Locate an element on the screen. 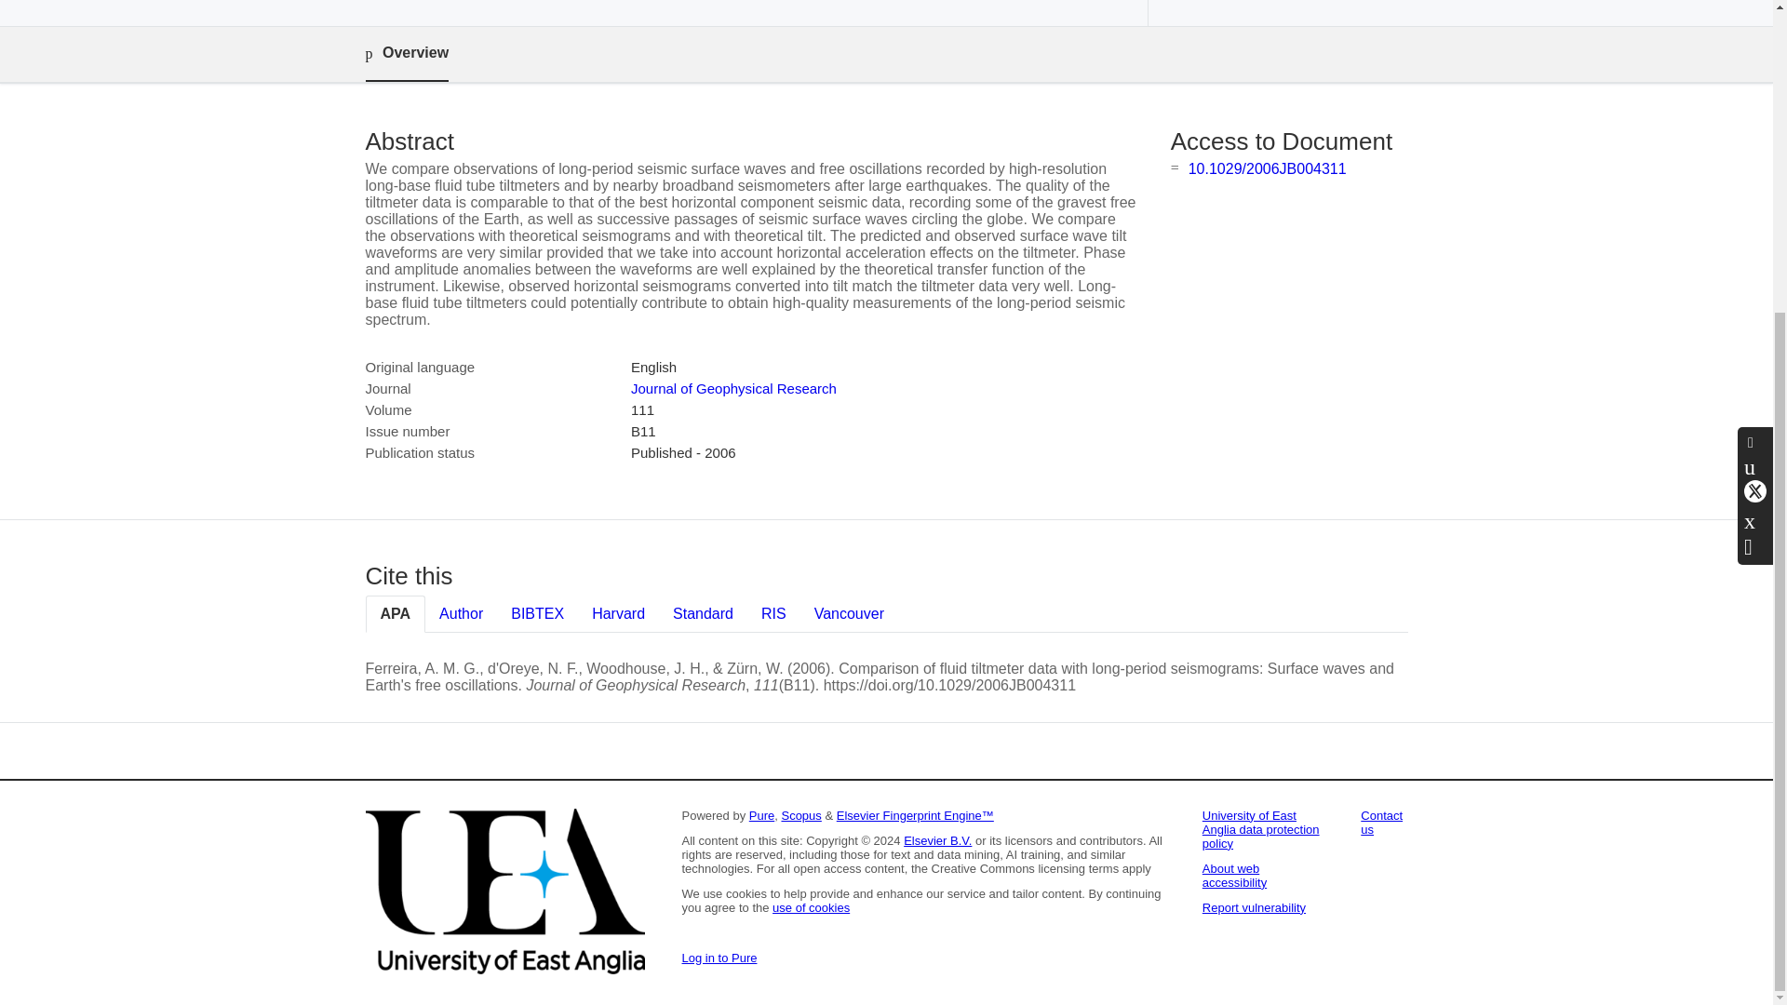 The height and width of the screenshot is (1005, 1787). Contact us is located at coordinates (1381, 823).